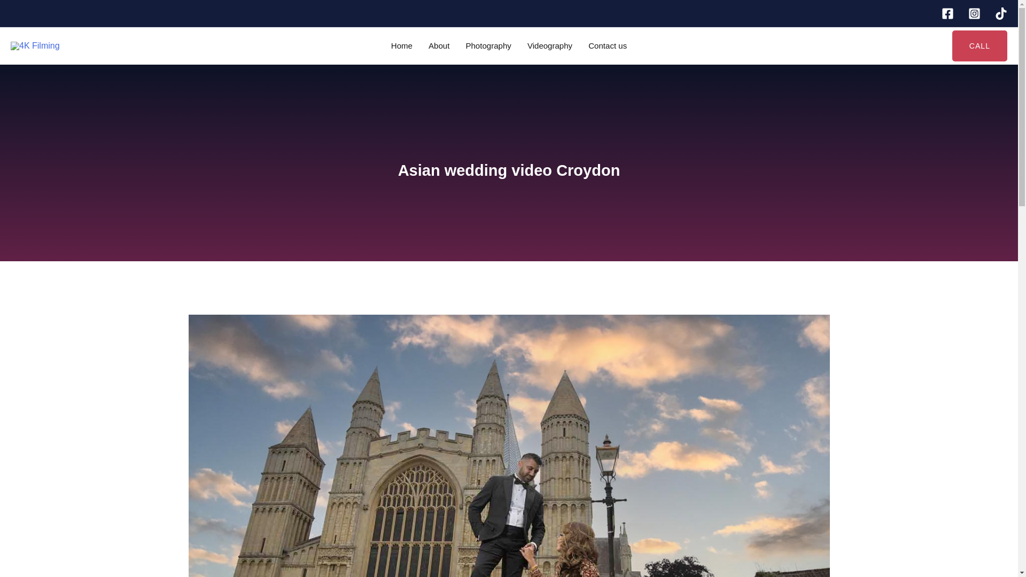 This screenshot has width=1026, height=577. Describe the element at coordinates (488, 45) in the screenshot. I see `Photography` at that location.